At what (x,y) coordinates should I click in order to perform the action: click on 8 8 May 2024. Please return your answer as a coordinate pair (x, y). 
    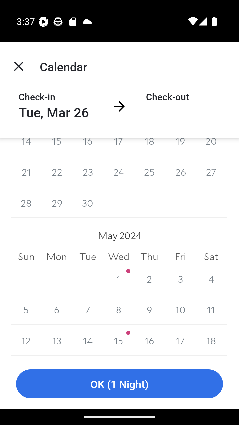
    Looking at the image, I should click on (119, 309).